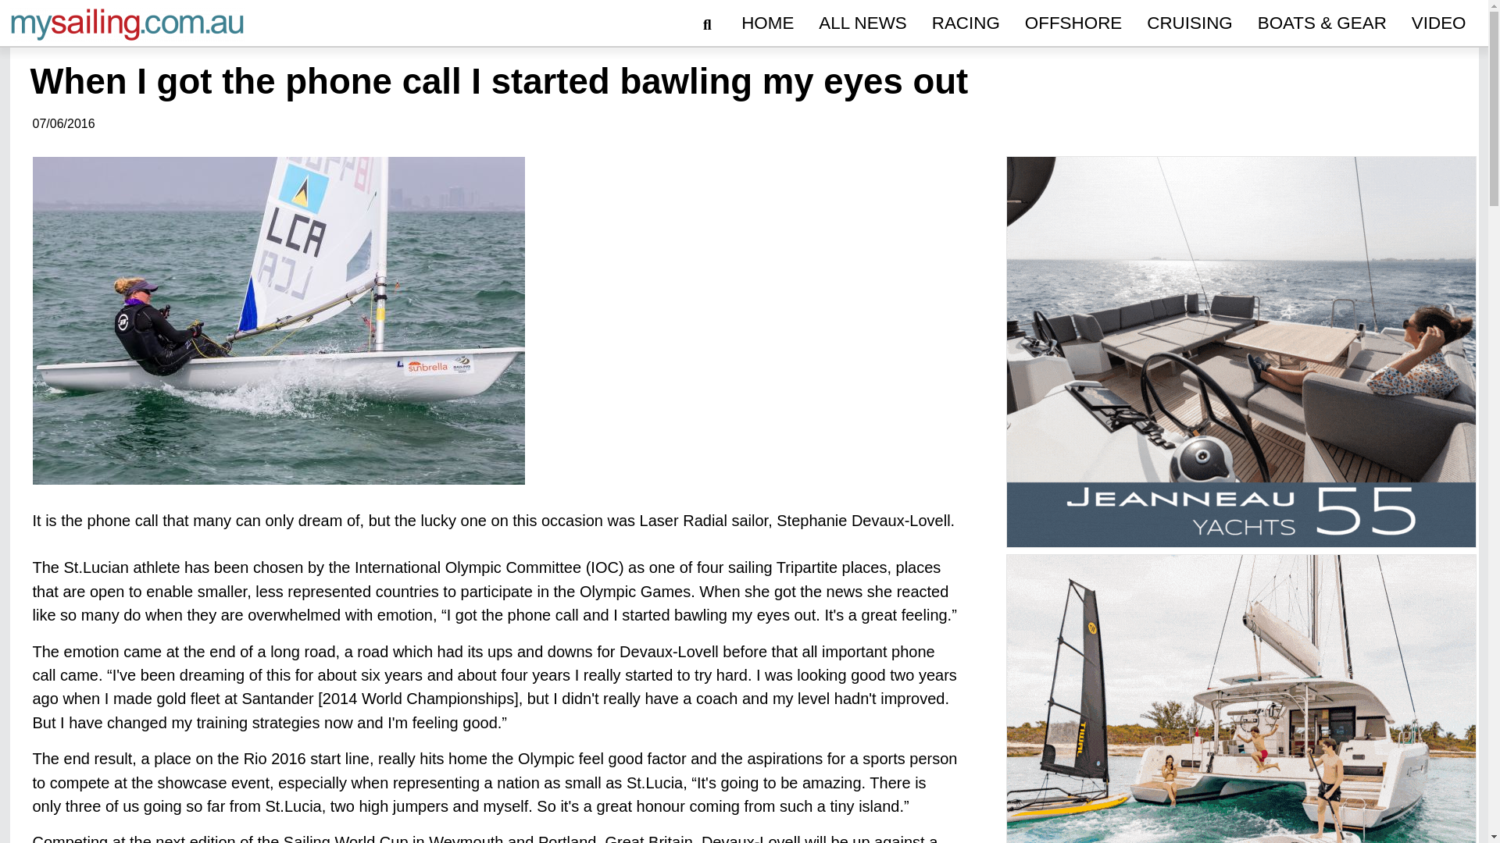  What do you see at coordinates (1189, 23) in the screenshot?
I see `CRUISING` at bounding box center [1189, 23].